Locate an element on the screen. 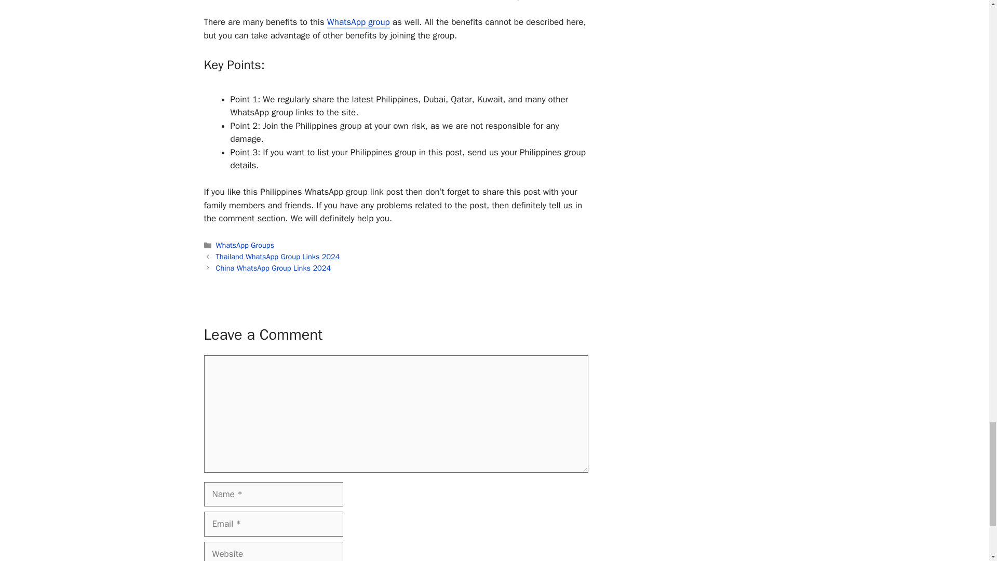 Image resolution: width=997 pixels, height=561 pixels. Next is located at coordinates (273, 268).